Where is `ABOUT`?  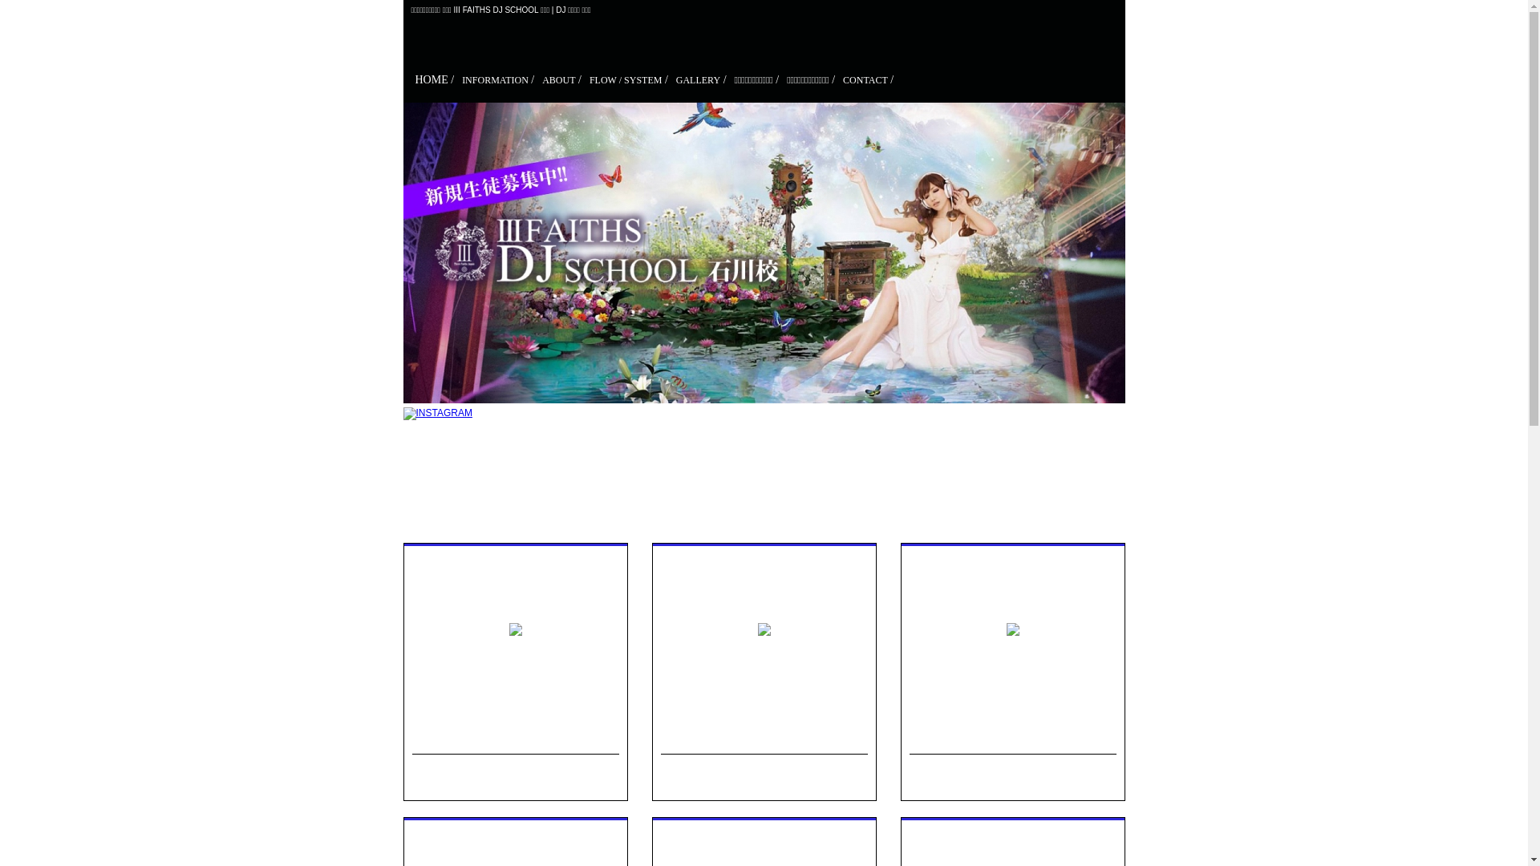
ABOUT is located at coordinates (681, 739).